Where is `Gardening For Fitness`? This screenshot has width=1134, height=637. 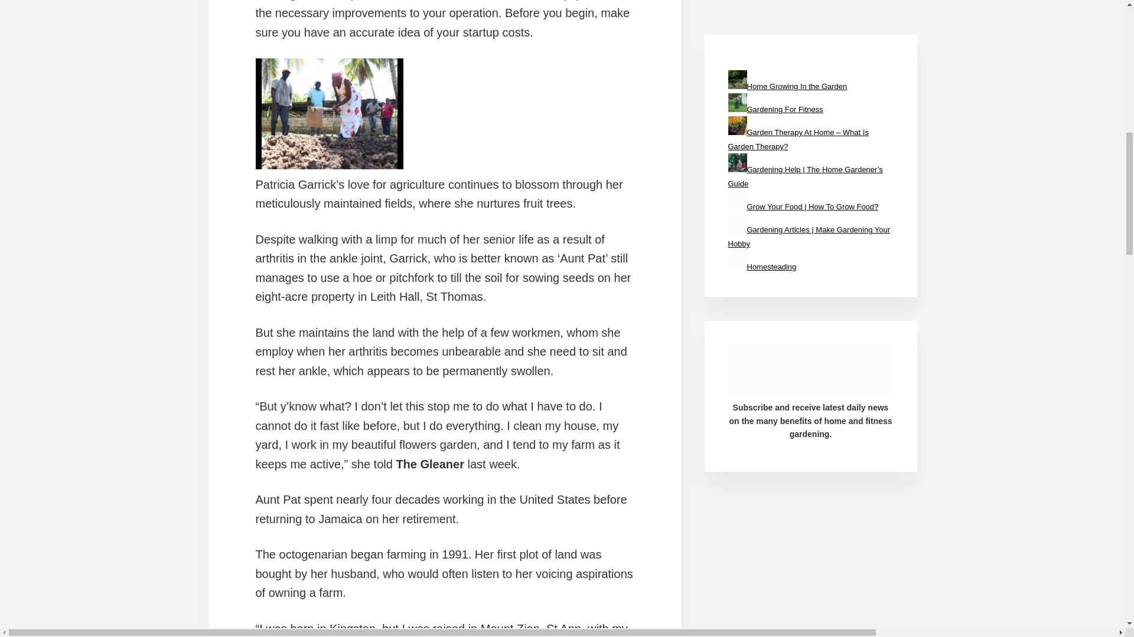
Gardening For Fitness is located at coordinates (737, 103).